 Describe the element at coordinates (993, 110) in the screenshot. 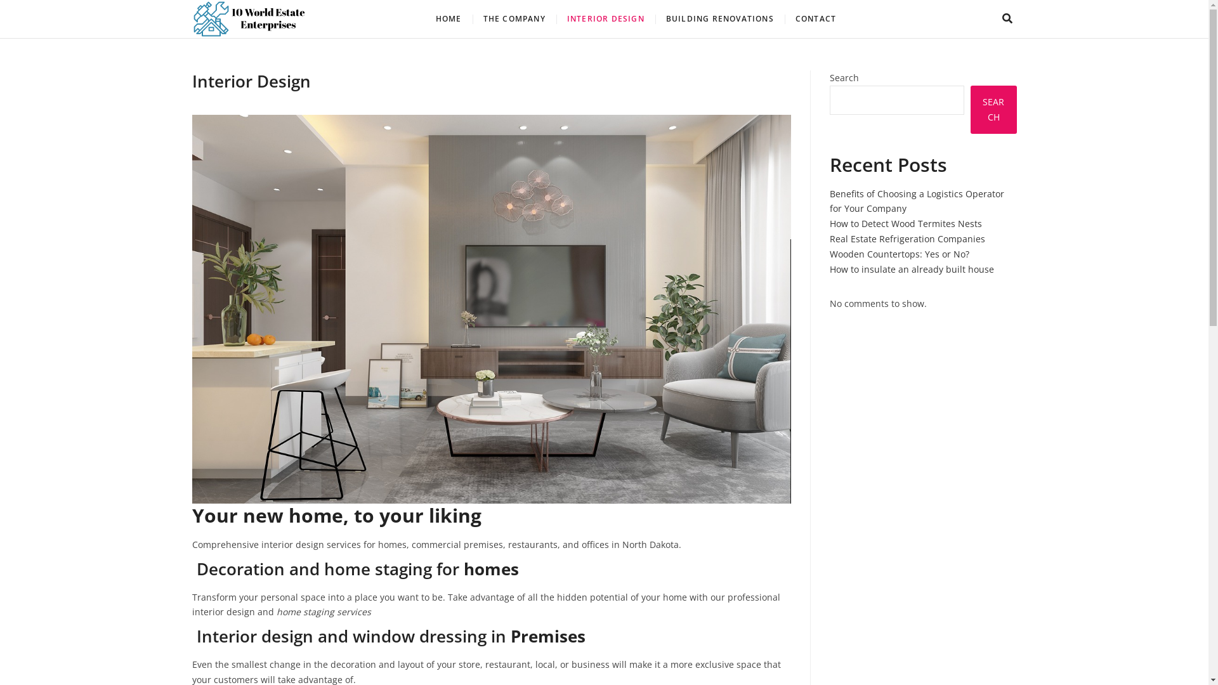

I see `SEARCH` at that location.